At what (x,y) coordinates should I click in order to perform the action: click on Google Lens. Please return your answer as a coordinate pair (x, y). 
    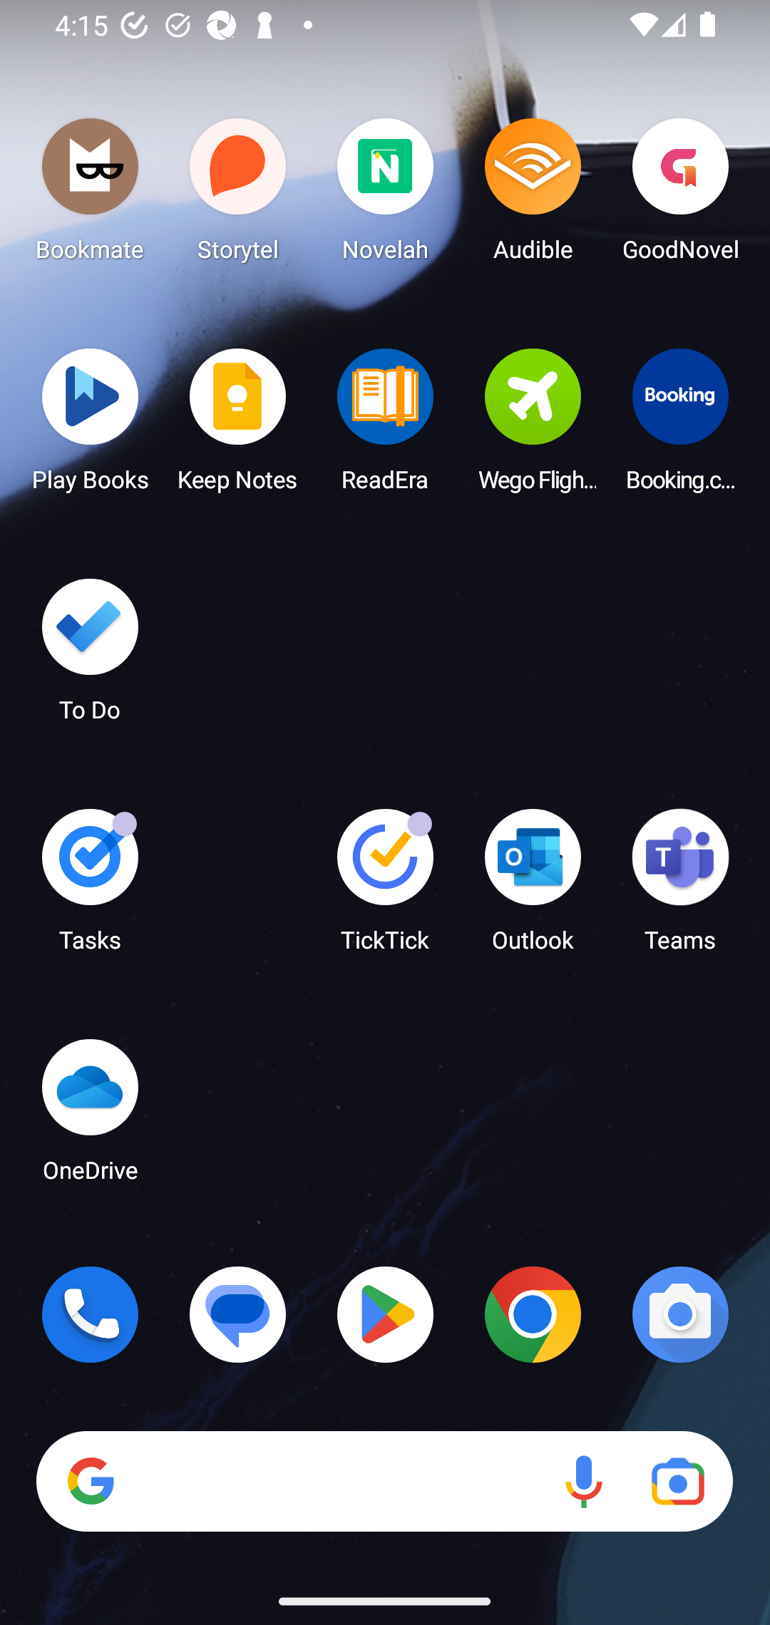
    Looking at the image, I should click on (677, 1482).